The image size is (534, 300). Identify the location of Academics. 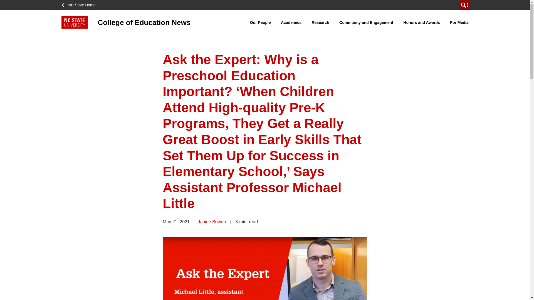
(291, 22).